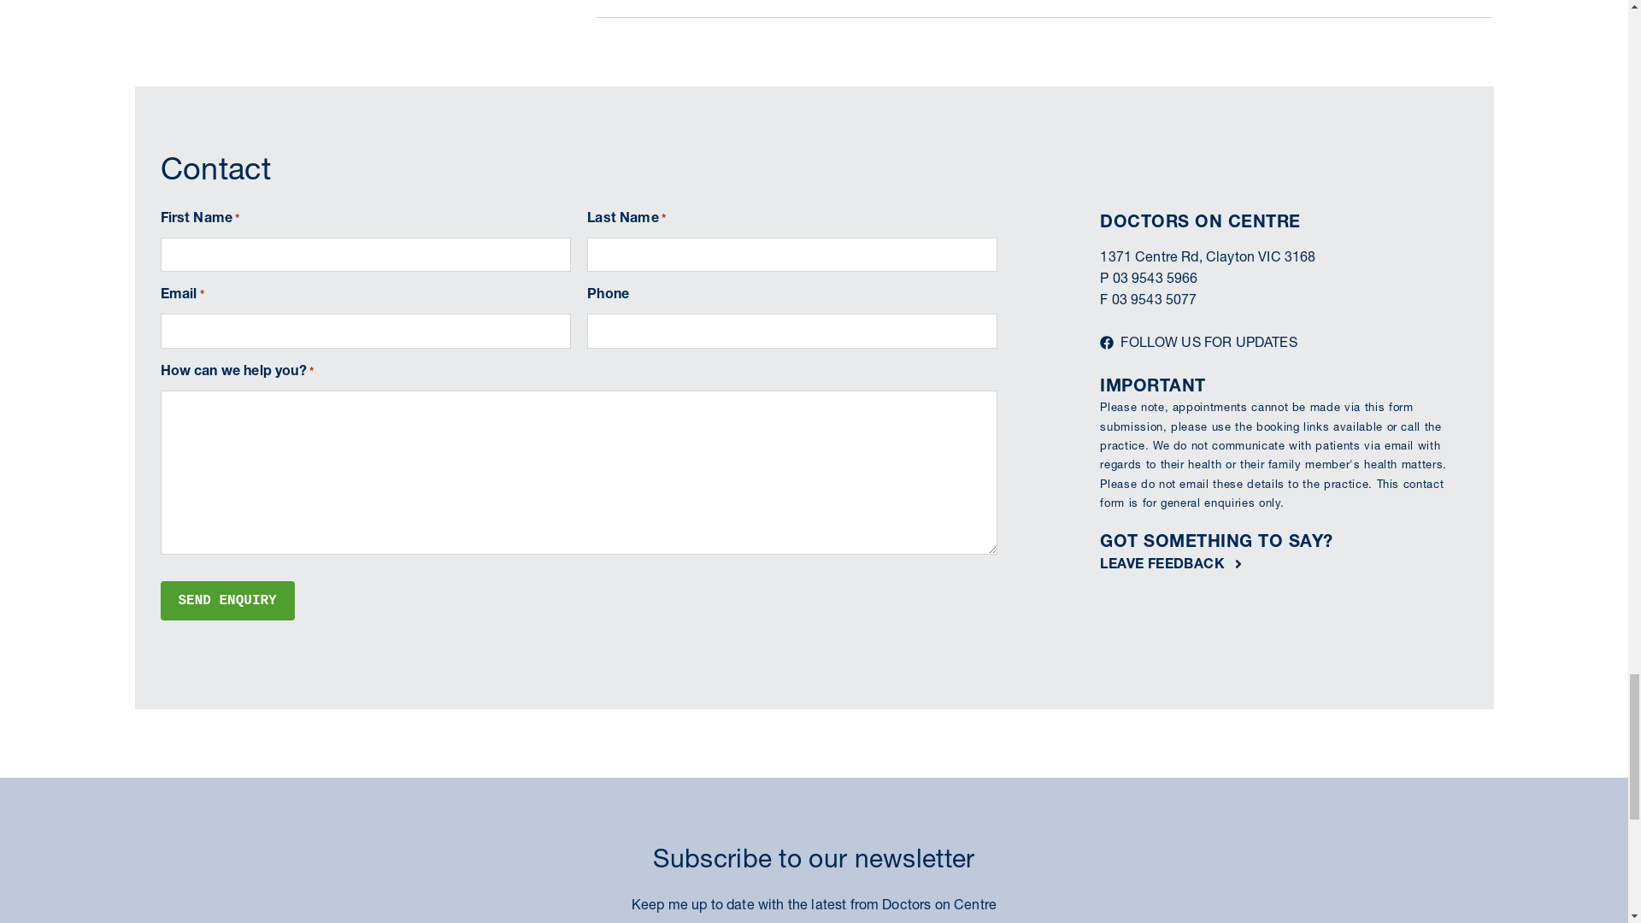 Image resolution: width=1641 pixels, height=923 pixels. I want to click on LOCATION, so click(1026, 85).